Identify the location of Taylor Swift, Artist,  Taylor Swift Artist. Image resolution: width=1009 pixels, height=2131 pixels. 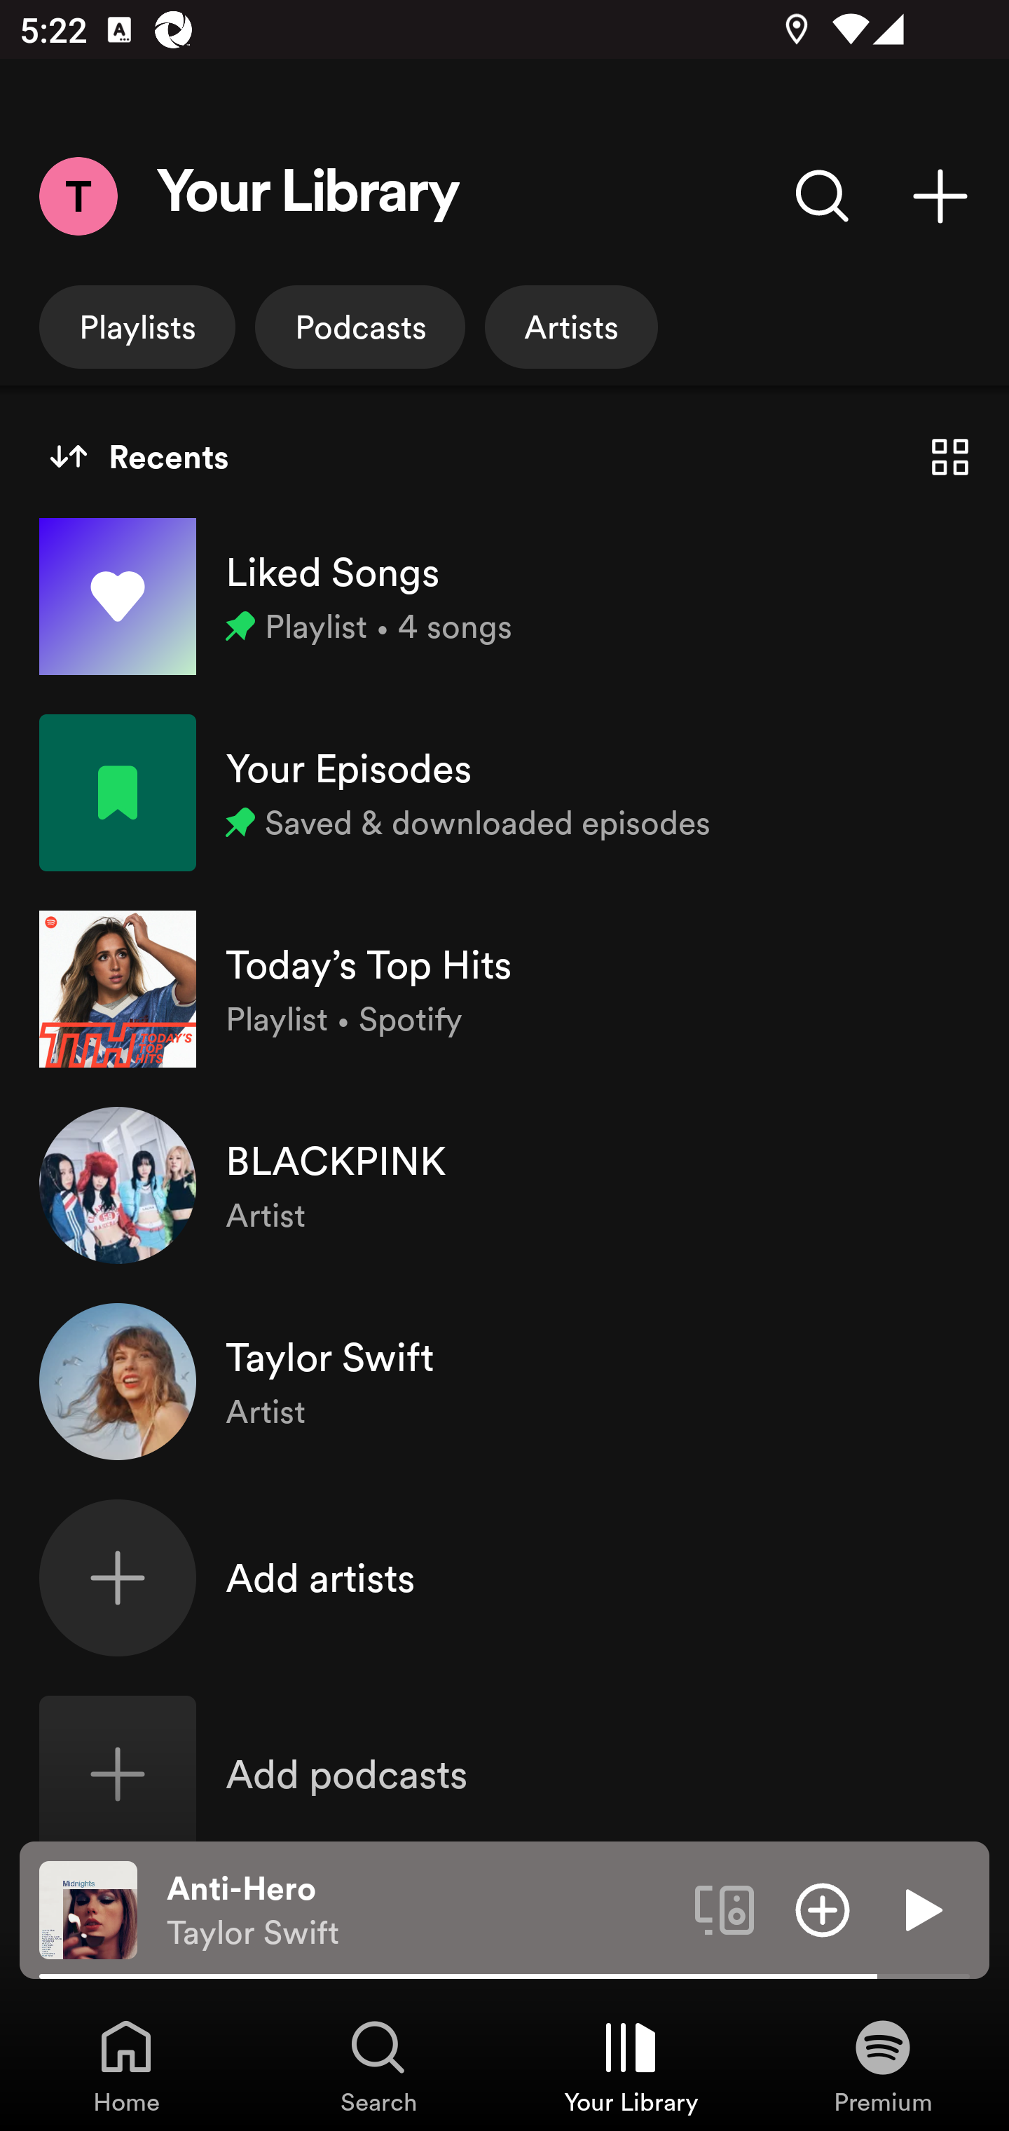
(504, 1382).